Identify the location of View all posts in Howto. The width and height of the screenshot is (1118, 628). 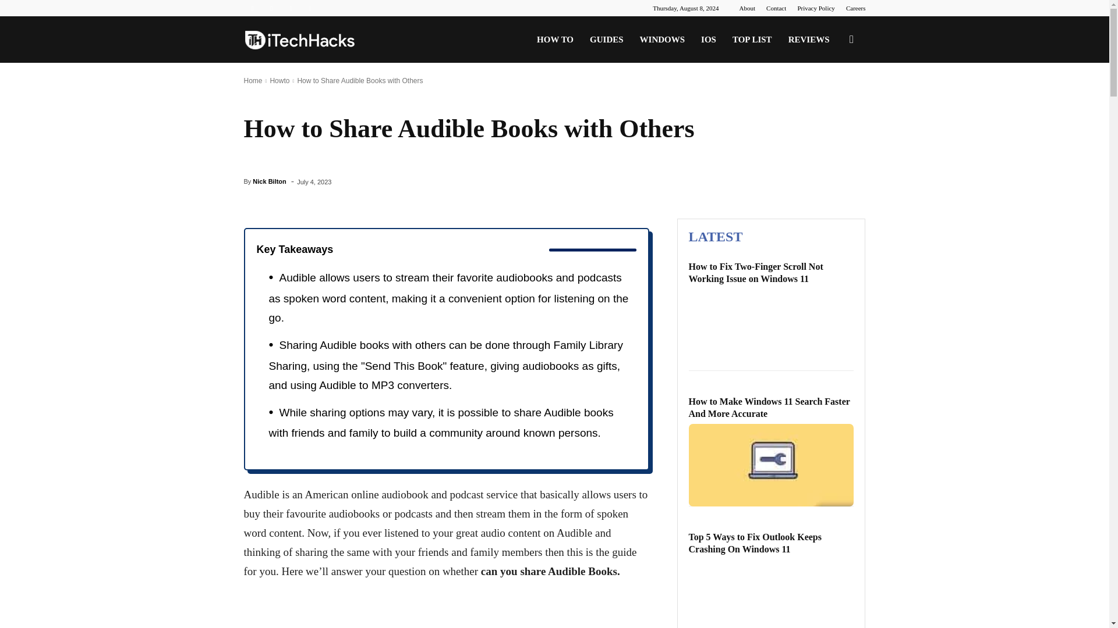
(279, 80).